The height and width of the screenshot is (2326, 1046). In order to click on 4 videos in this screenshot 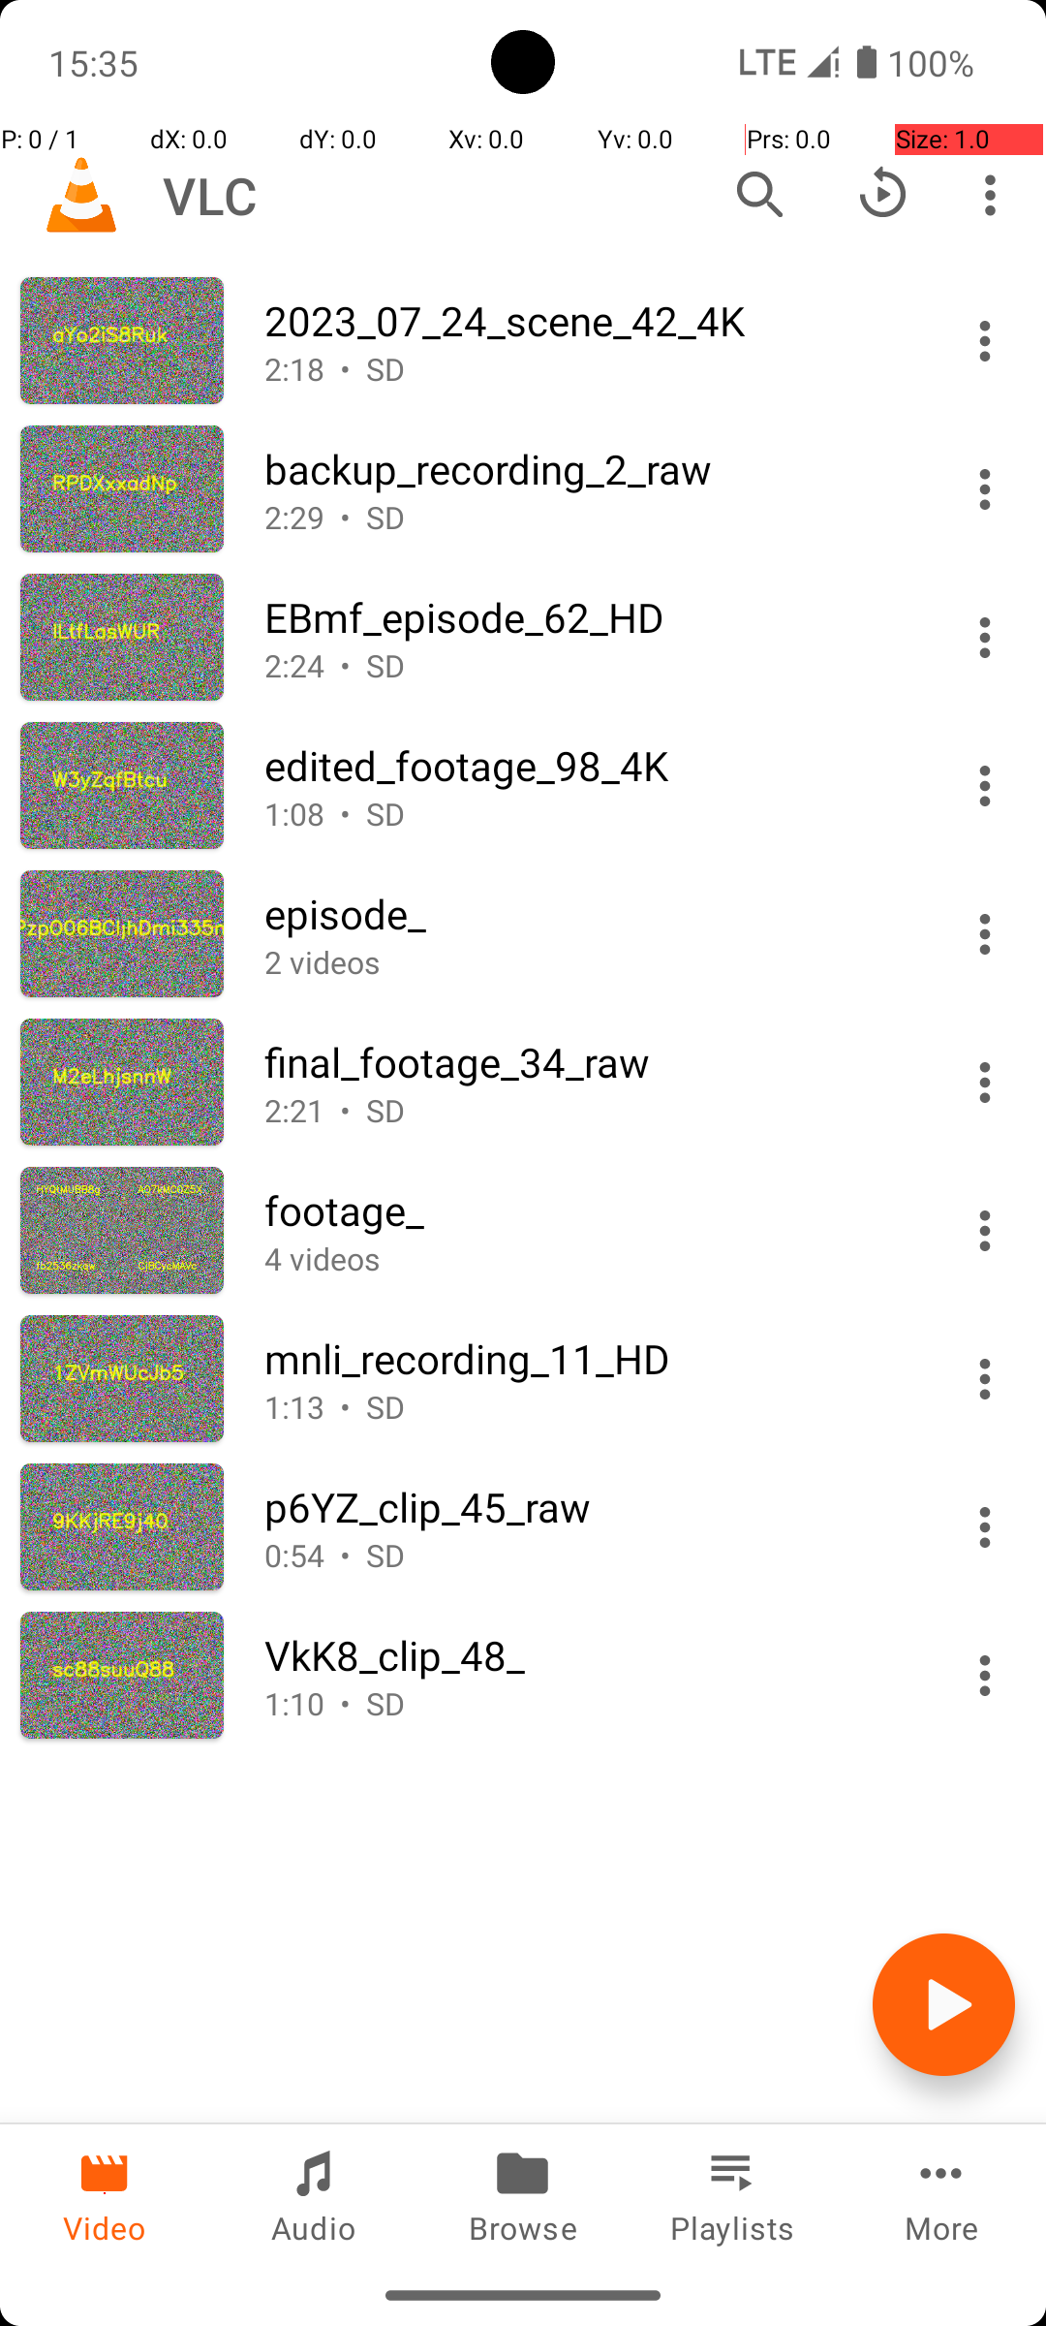, I will do `click(589, 1258)`.